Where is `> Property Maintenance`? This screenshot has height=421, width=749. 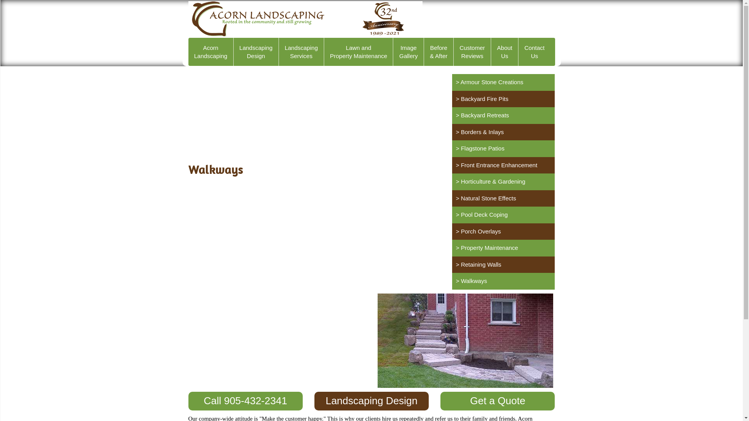
> Property Maintenance is located at coordinates (503, 248).